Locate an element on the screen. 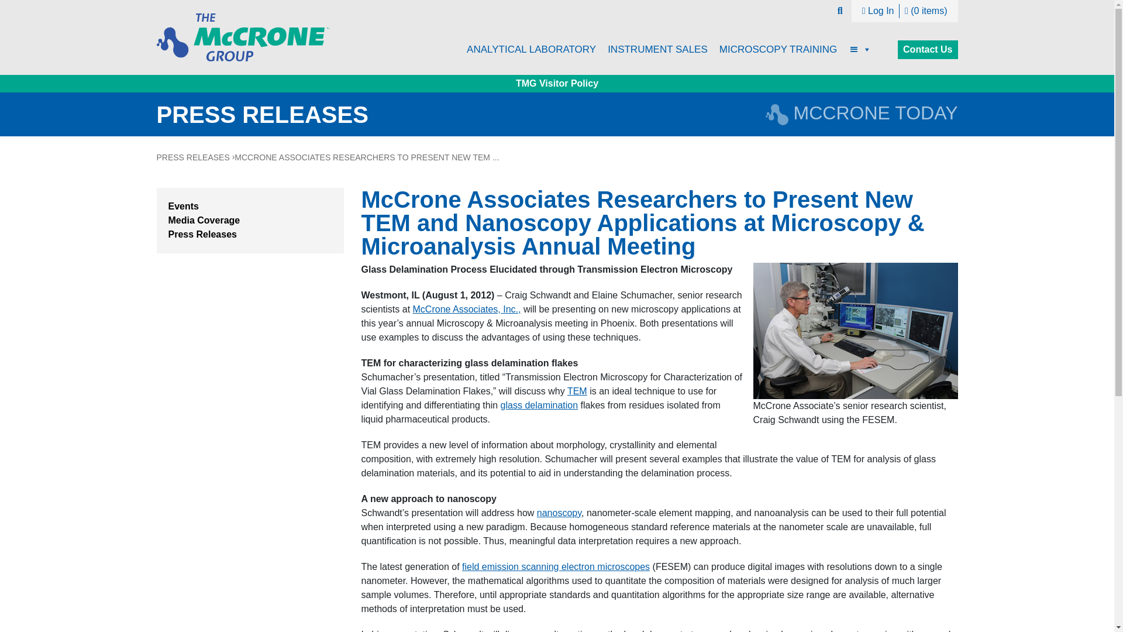 The width and height of the screenshot is (1123, 632). ANALYTICAL LABORATORY is located at coordinates (531, 49).